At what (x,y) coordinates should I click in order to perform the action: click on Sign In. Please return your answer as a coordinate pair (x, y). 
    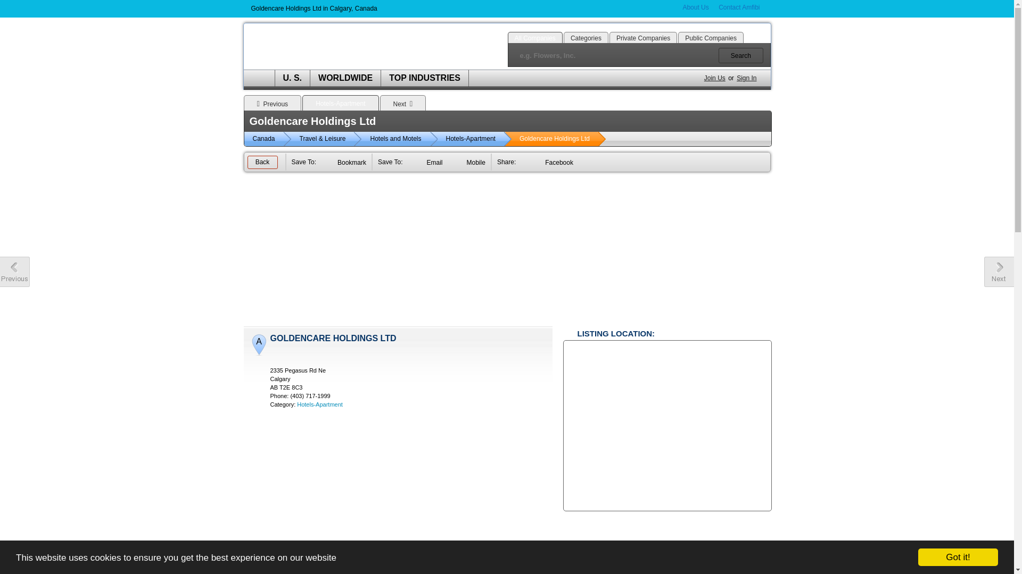
    Looking at the image, I should click on (746, 78).